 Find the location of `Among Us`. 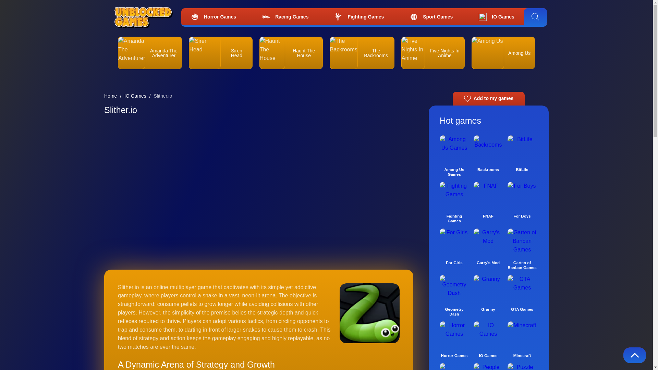

Among Us is located at coordinates (519, 53).